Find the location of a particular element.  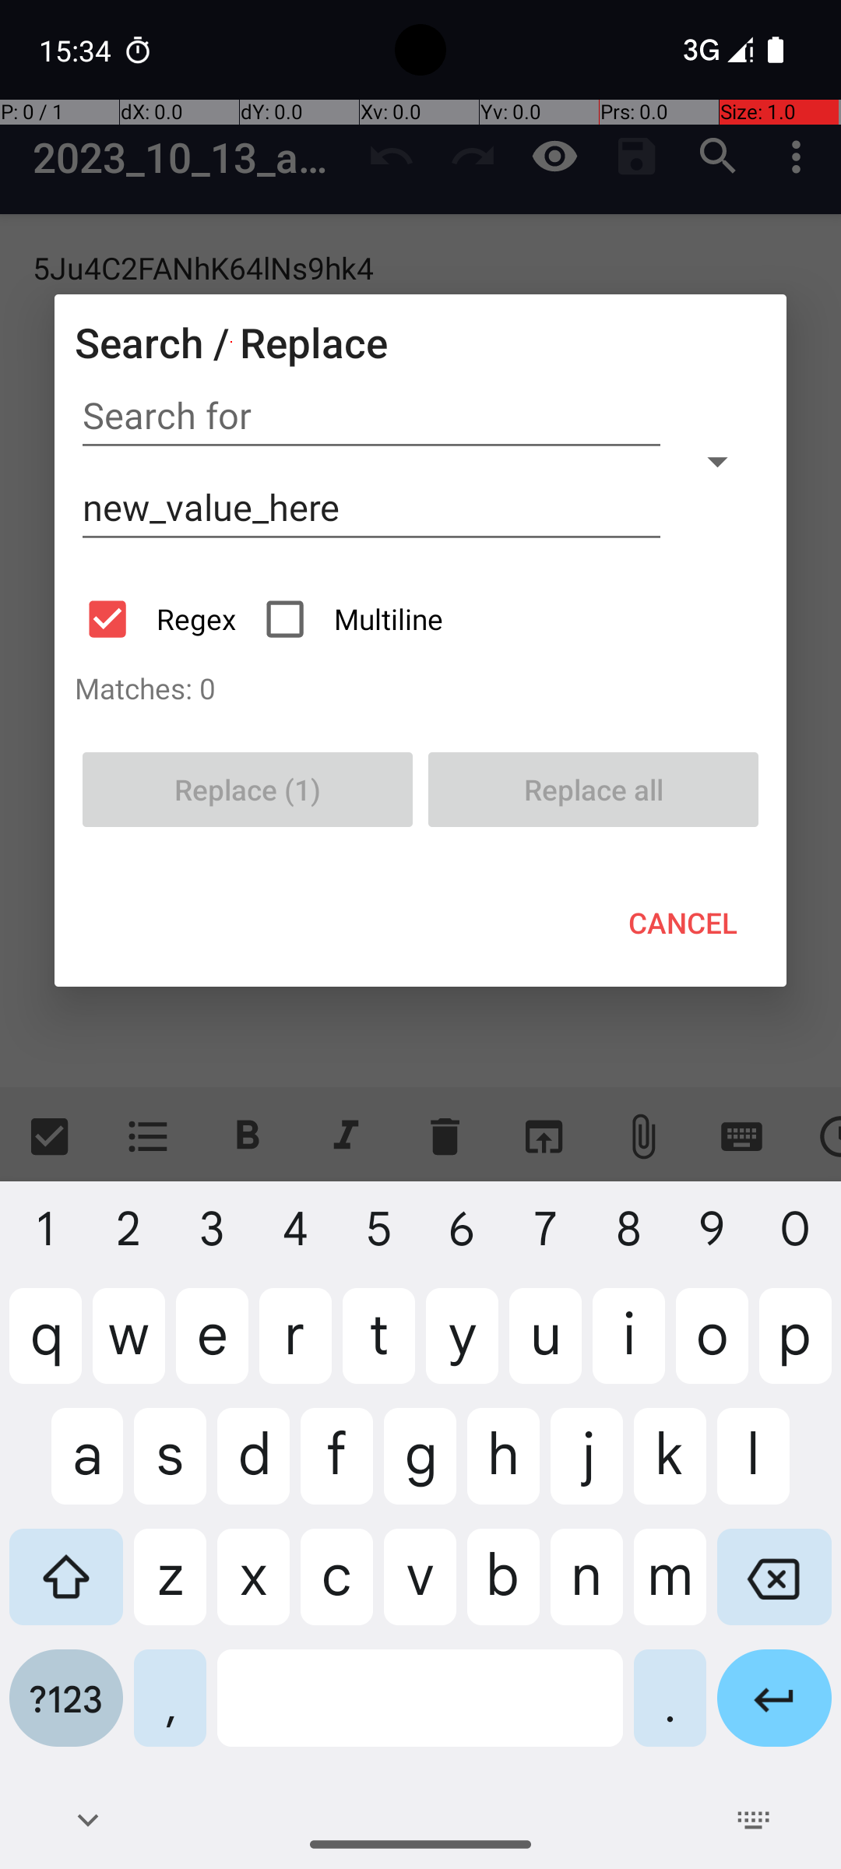

Multiline is located at coordinates (356, 618).